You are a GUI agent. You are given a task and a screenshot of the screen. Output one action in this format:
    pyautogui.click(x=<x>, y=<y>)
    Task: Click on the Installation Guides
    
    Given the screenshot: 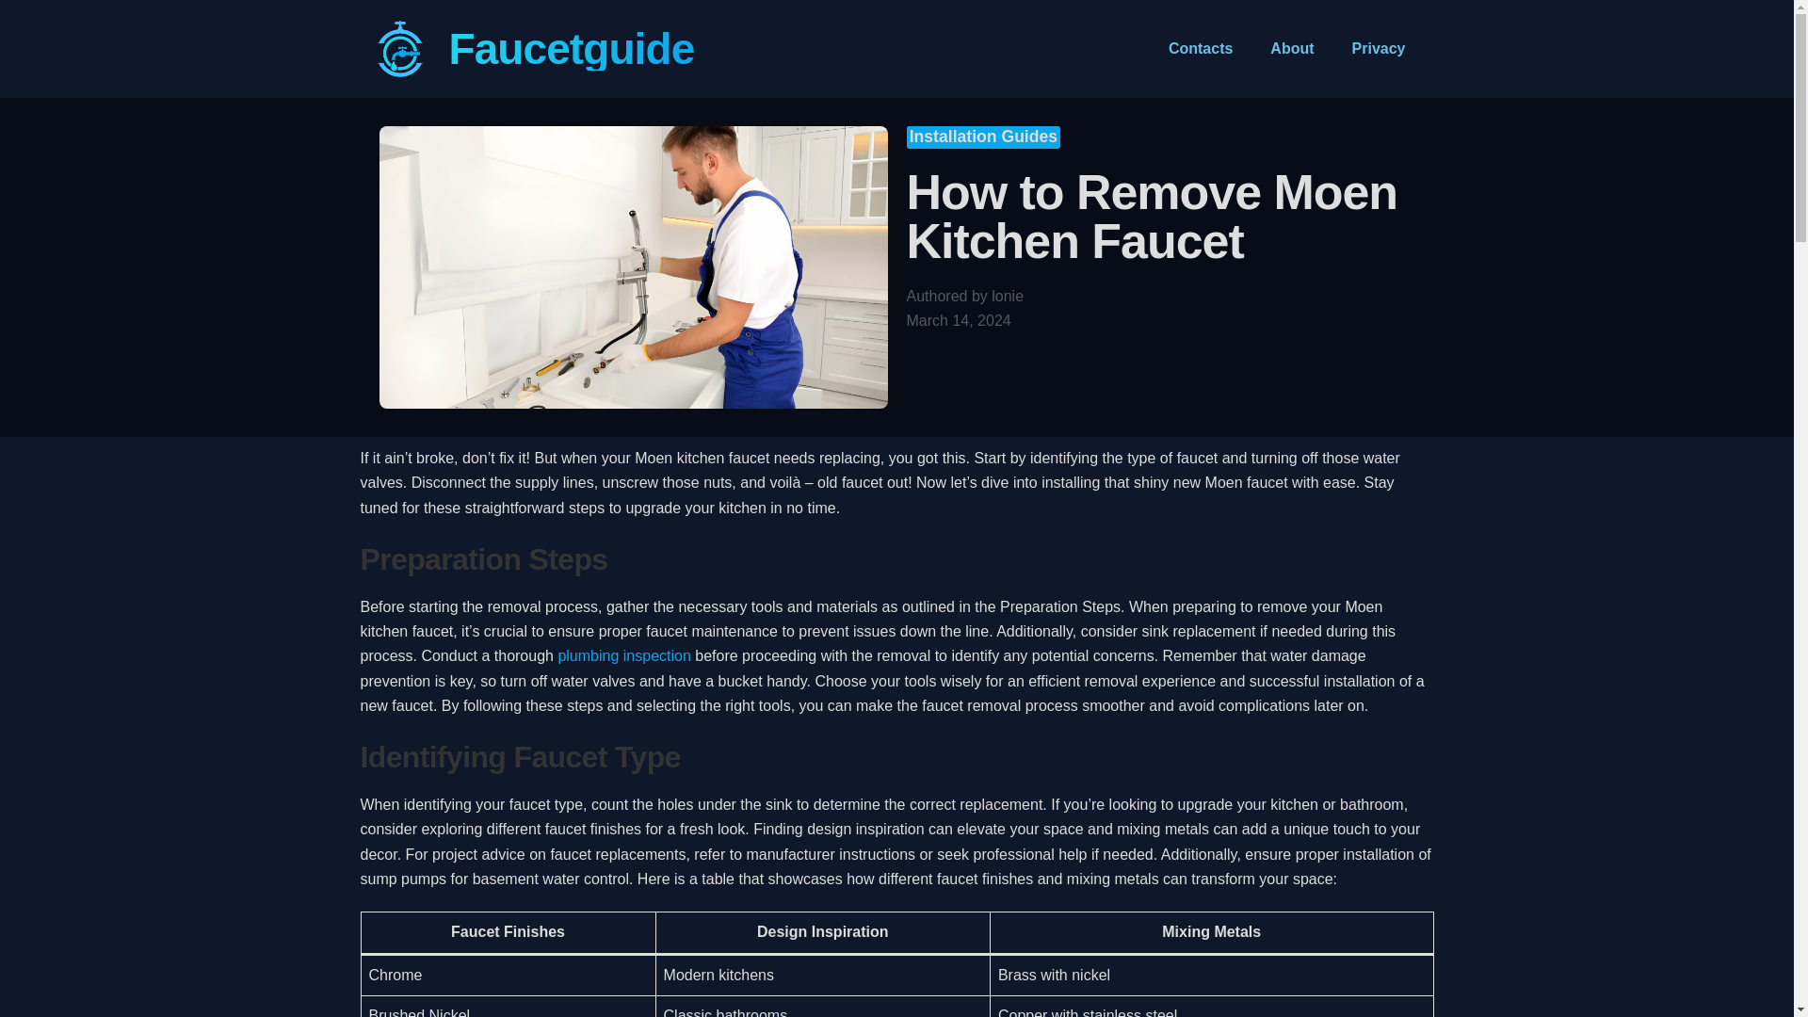 What is the action you would take?
    pyautogui.click(x=983, y=137)
    